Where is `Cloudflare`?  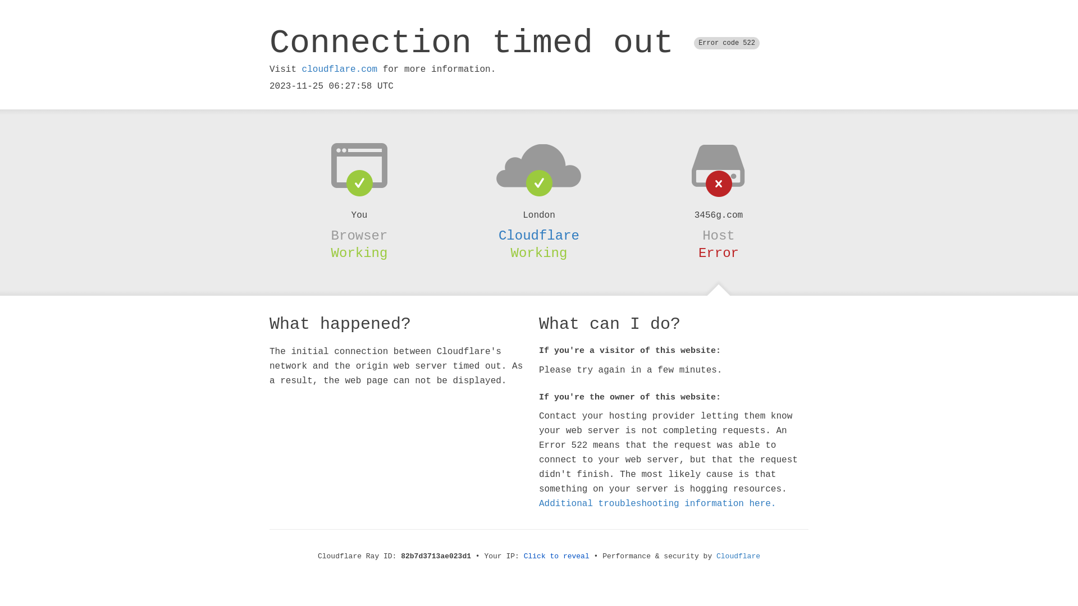 Cloudflare is located at coordinates (738, 557).